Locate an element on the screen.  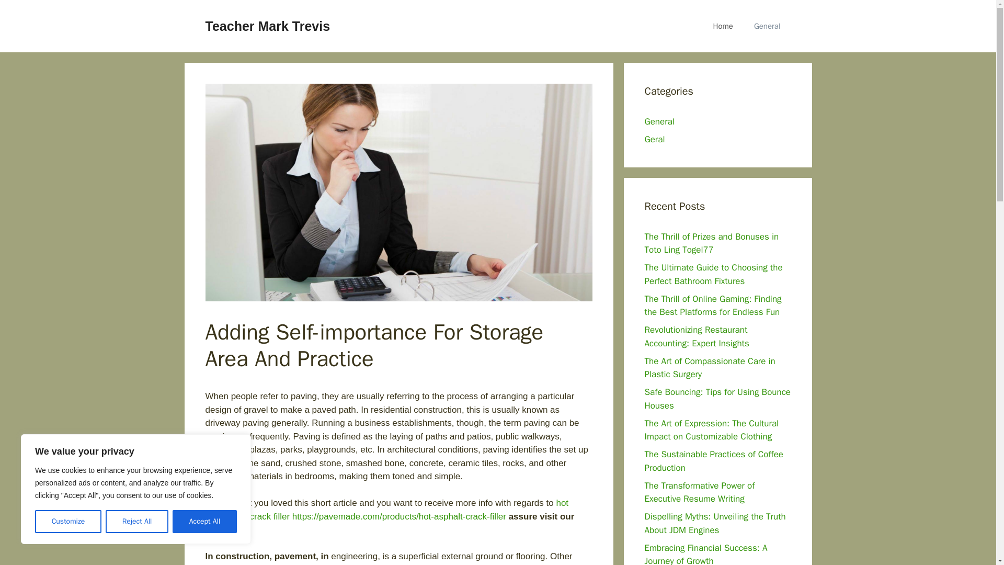
Revolutionizing Restaurant Accounting: Expert Insights is located at coordinates (697, 336).